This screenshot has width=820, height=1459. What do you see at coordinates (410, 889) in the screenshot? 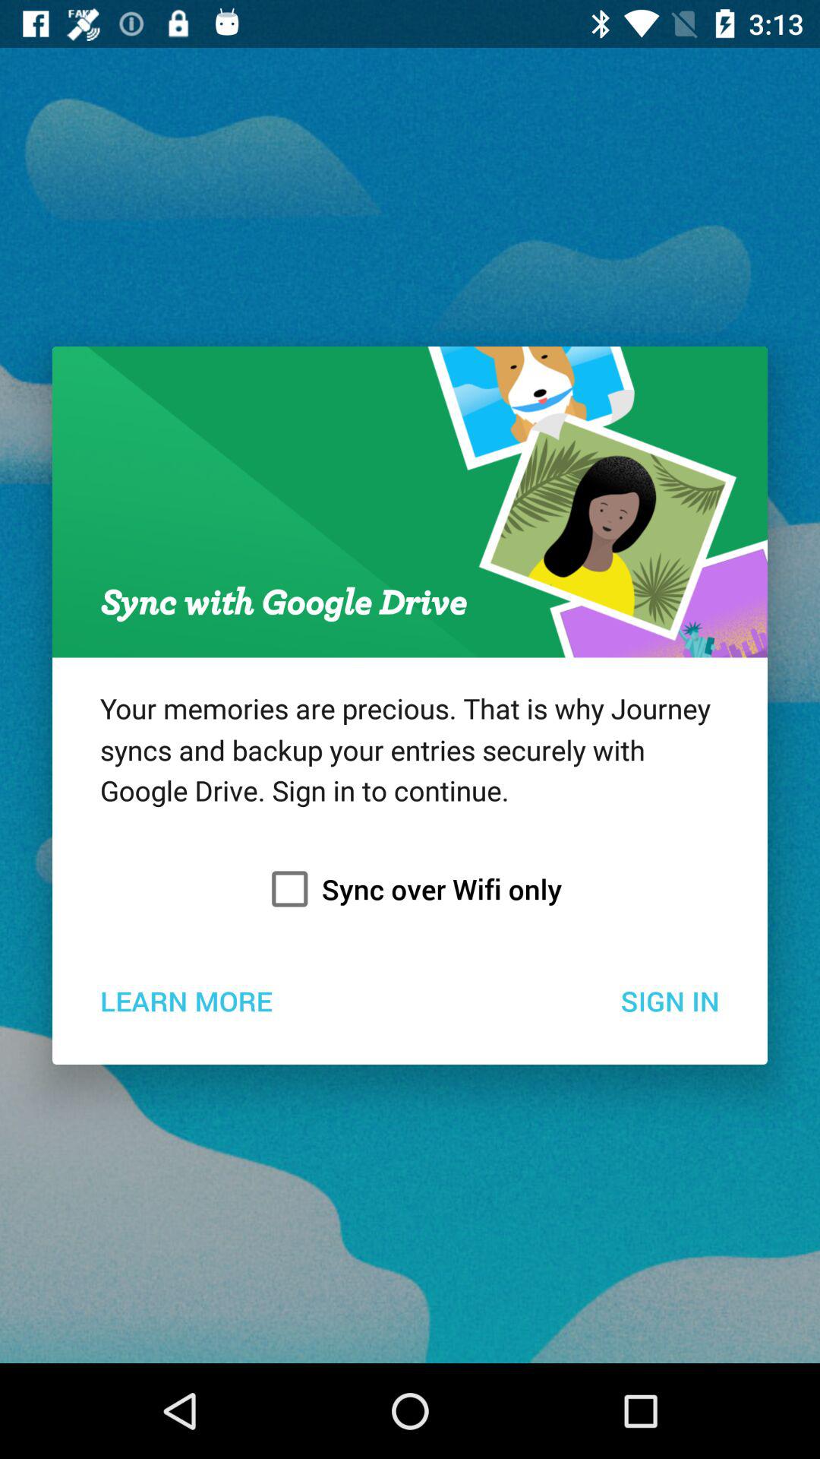
I see `flip until sync over wifi` at bounding box center [410, 889].